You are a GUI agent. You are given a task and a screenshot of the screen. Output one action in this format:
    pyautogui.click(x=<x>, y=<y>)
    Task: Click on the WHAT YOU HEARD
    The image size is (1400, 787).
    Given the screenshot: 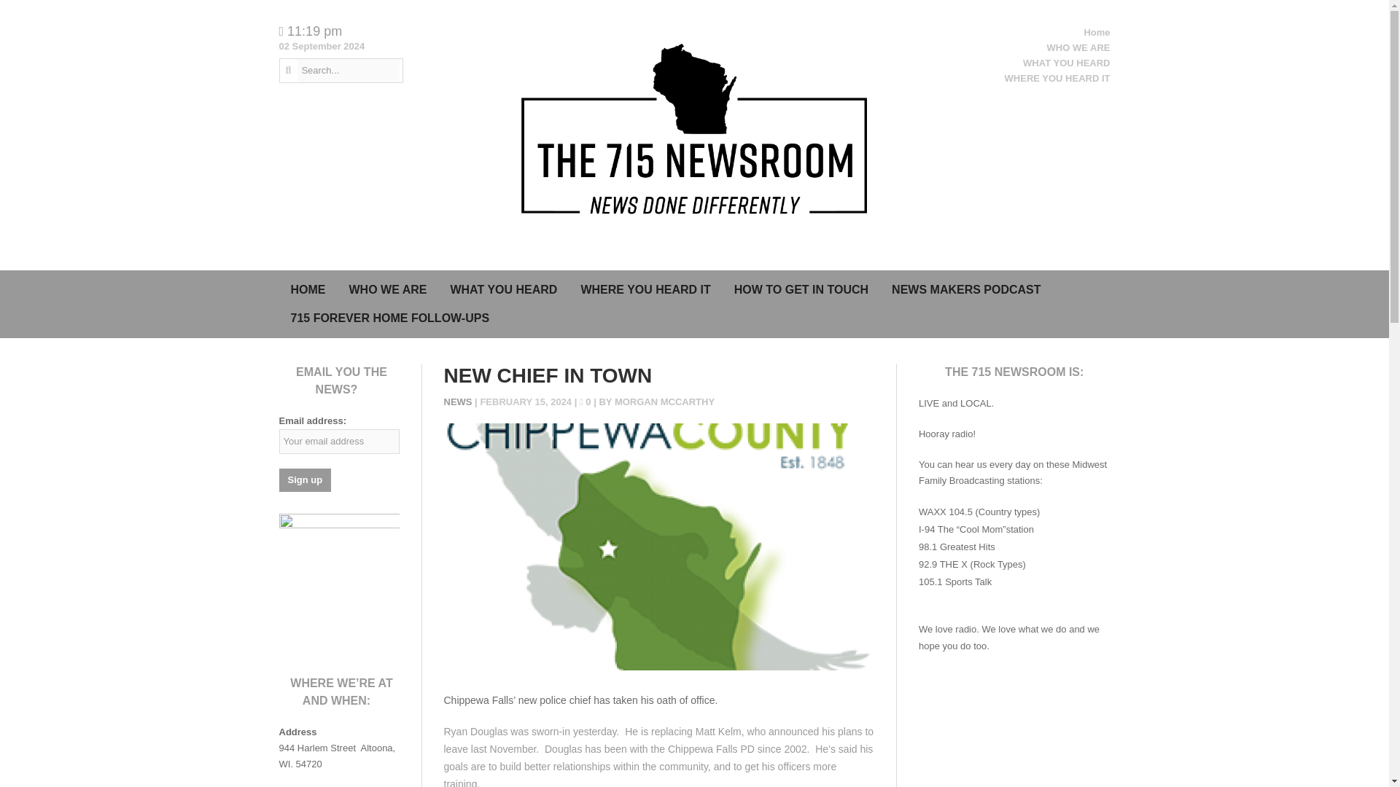 What is the action you would take?
    pyautogui.click(x=503, y=290)
    